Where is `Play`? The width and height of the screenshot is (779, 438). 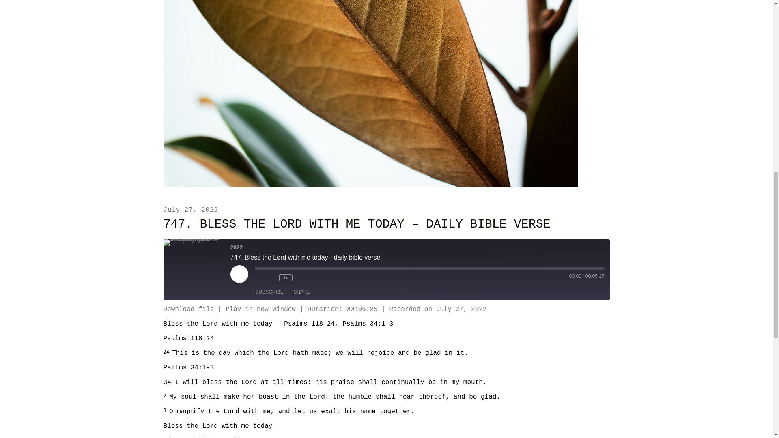 Play is located at coordinates (239, 274).